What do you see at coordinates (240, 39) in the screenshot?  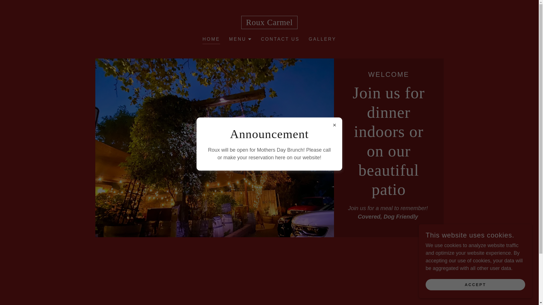 I see `MENU` at bounding box center [240, 39].